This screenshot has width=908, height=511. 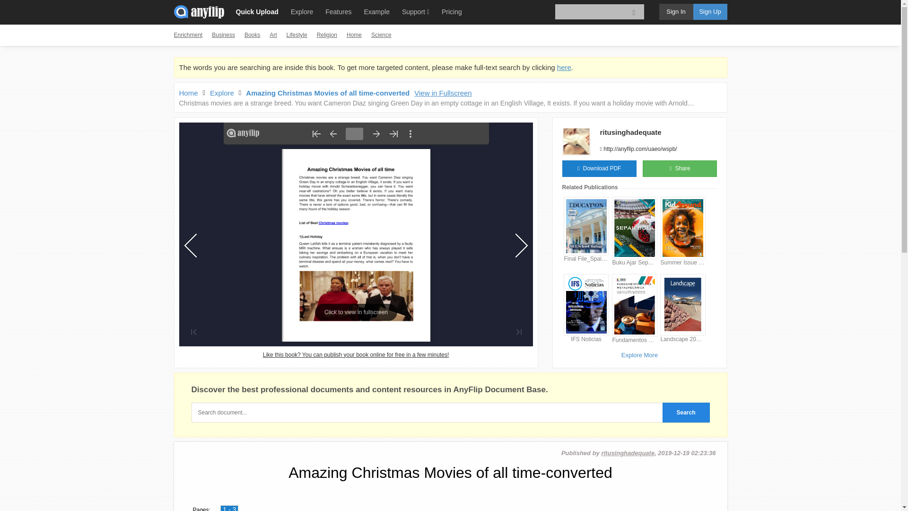 I want to click on Example, so click(x=376, y=11).